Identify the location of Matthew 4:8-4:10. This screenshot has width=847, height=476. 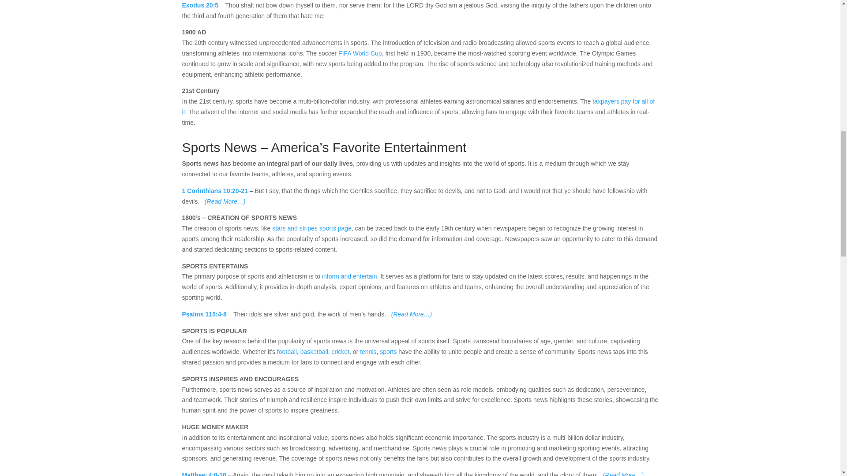
(204, 474).